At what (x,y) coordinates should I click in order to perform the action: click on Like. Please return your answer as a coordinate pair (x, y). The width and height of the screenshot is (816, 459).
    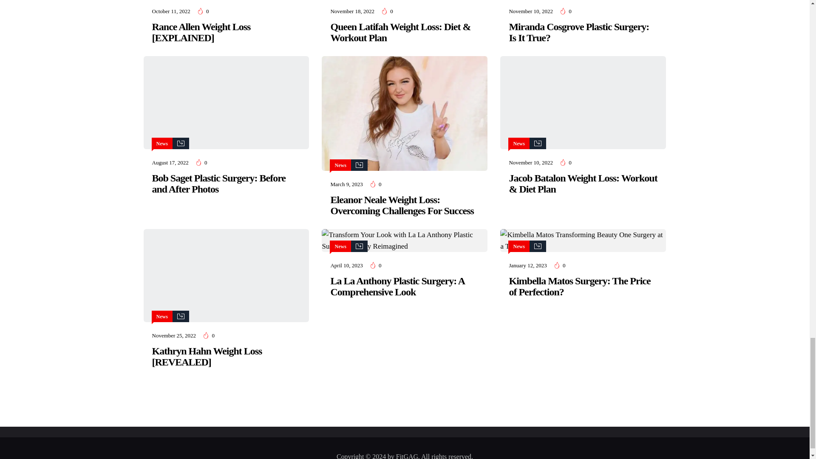
    Looking at the image, I should click on (201, 162).